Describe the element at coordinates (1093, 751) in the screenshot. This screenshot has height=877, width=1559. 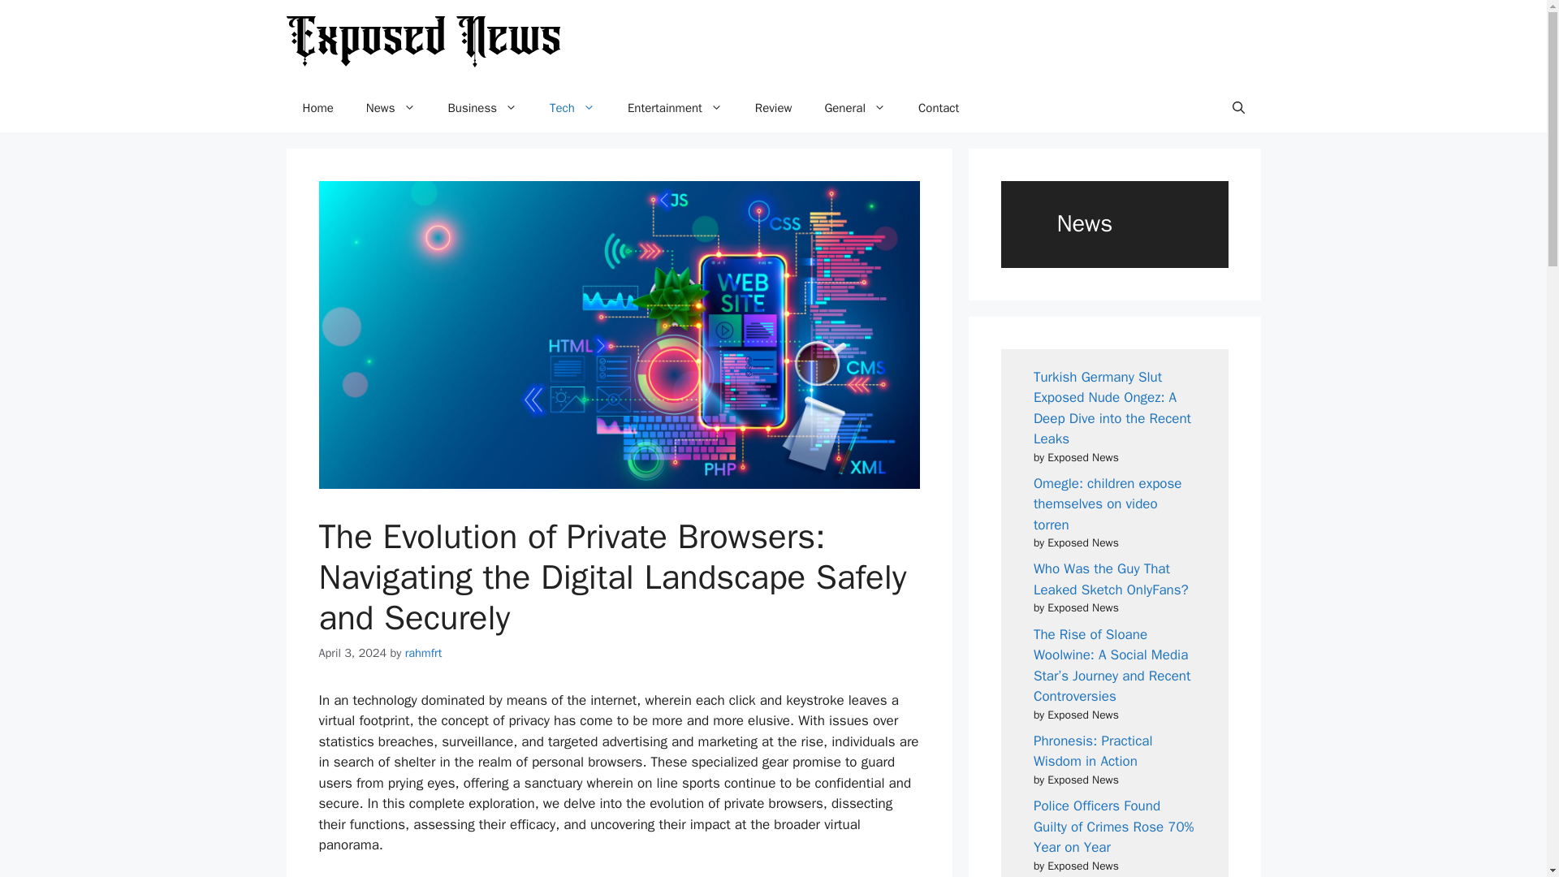
I see `Phronesis: Practical Wisdom in Action` at that location.